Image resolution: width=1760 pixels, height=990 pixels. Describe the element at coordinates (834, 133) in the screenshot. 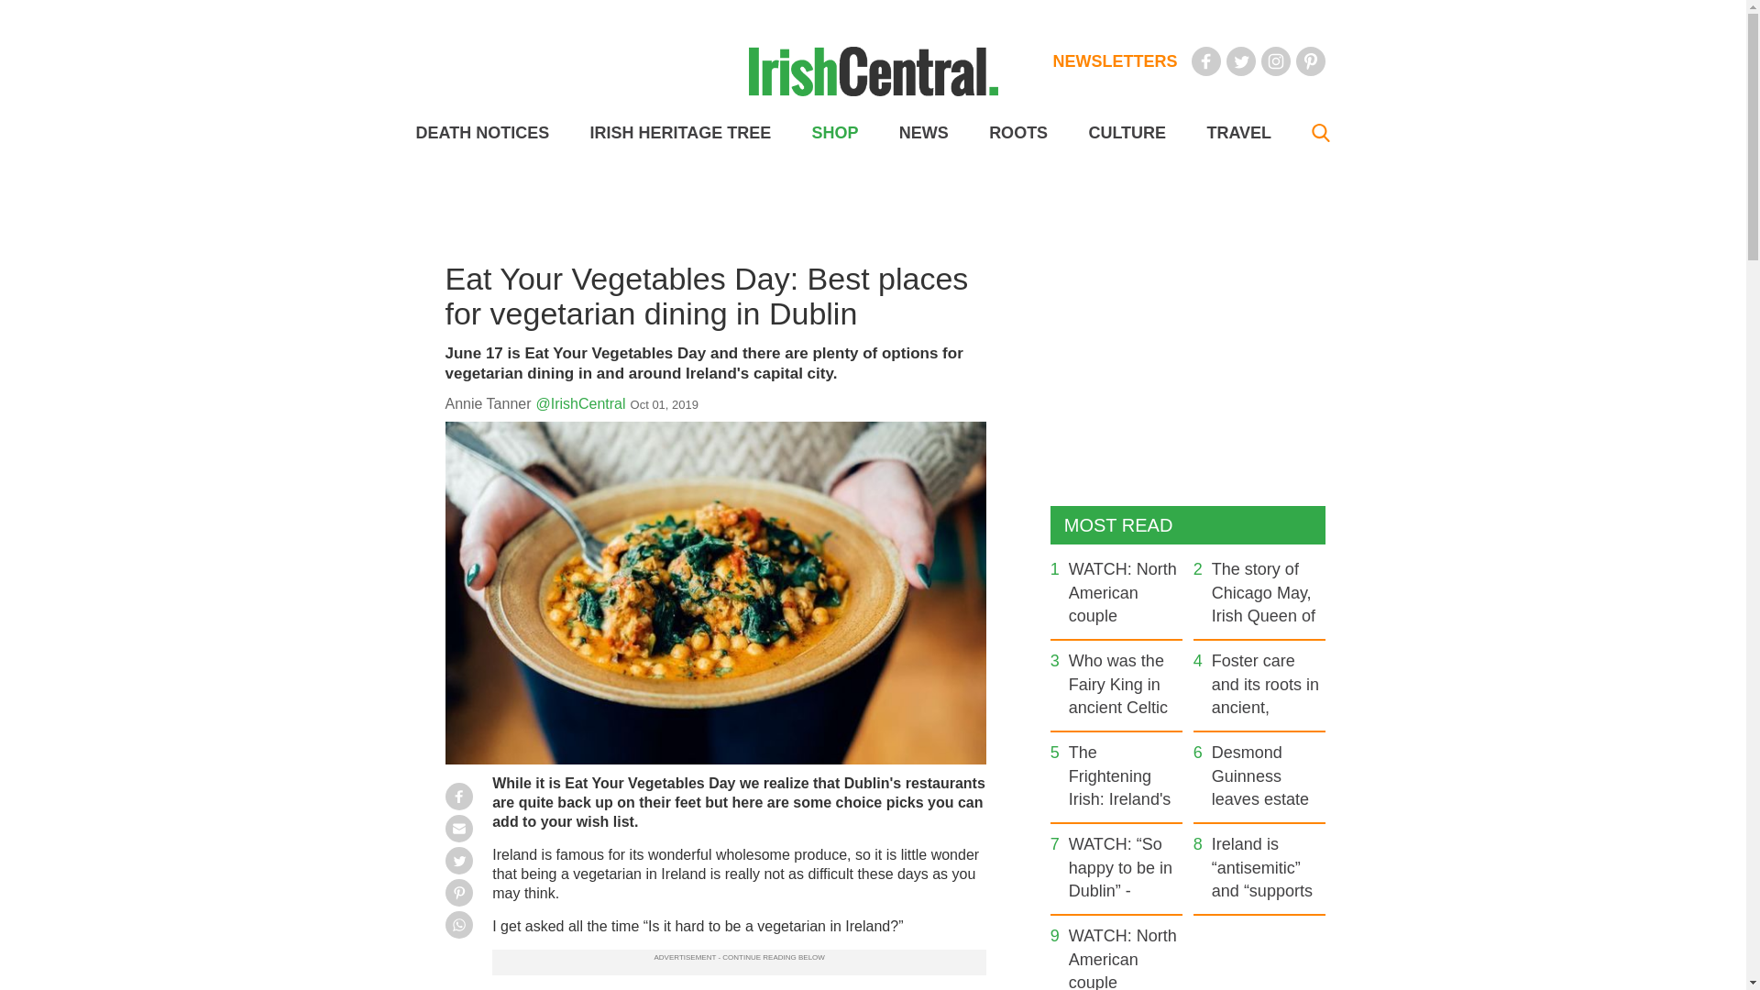

I see `SHOP` at that location.